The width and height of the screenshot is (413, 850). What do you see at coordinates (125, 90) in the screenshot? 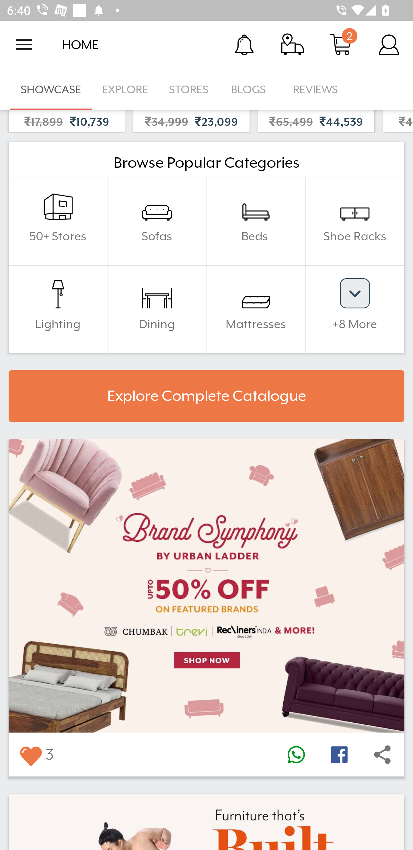
I see `EXPLORE` at bounding box center [125, 90].